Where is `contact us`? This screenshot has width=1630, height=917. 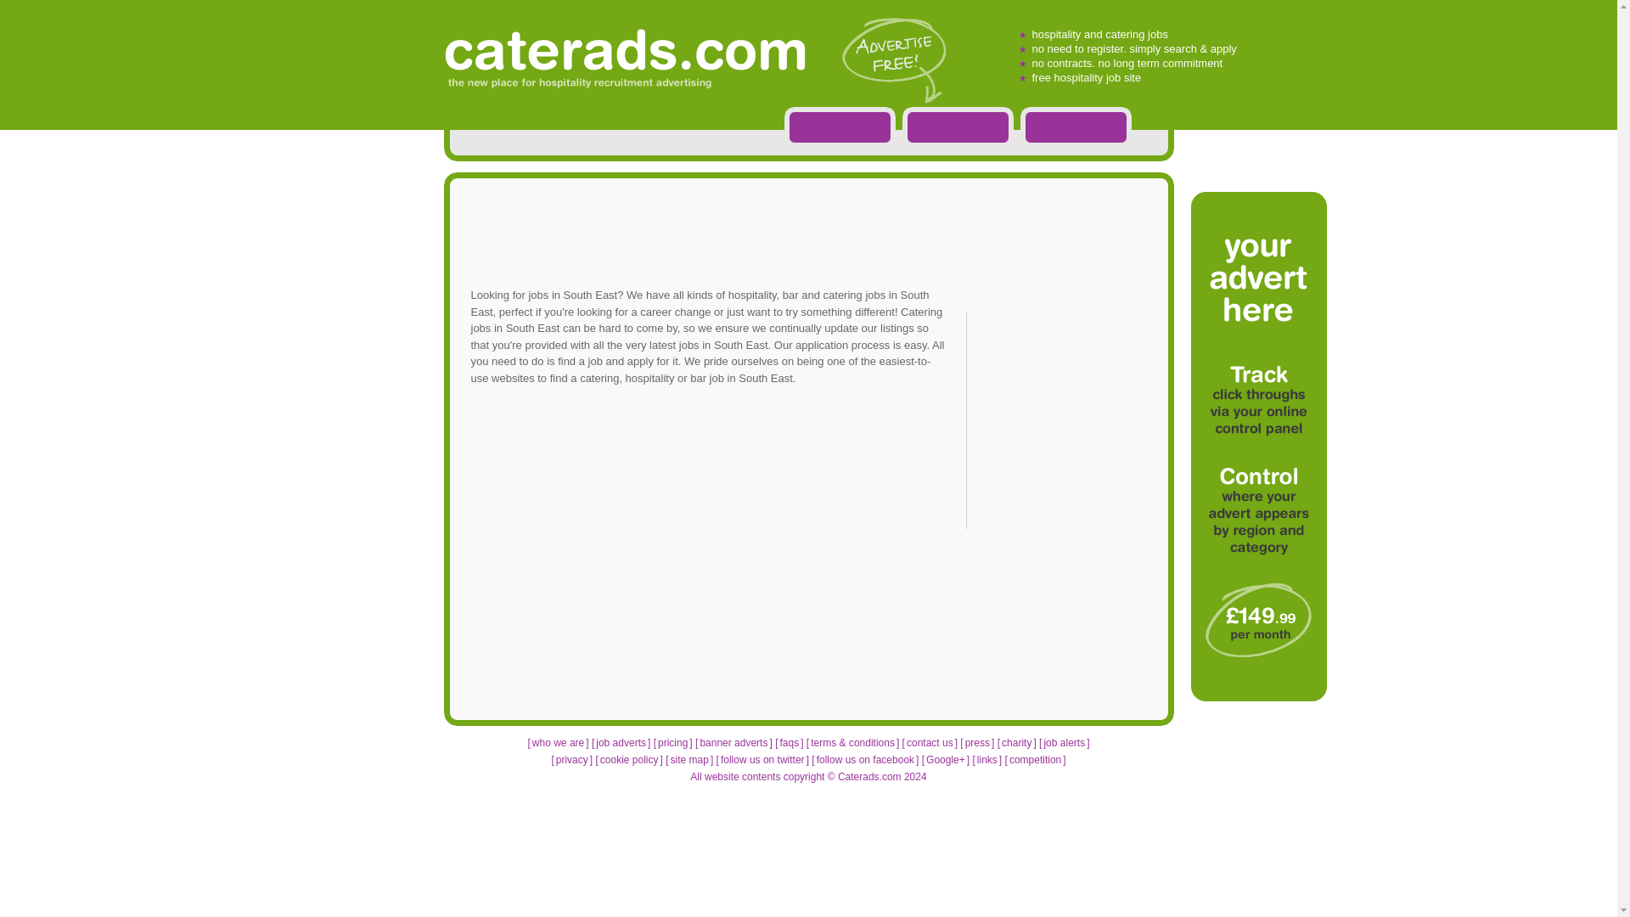
contact us is located at coordinates (930, 743).